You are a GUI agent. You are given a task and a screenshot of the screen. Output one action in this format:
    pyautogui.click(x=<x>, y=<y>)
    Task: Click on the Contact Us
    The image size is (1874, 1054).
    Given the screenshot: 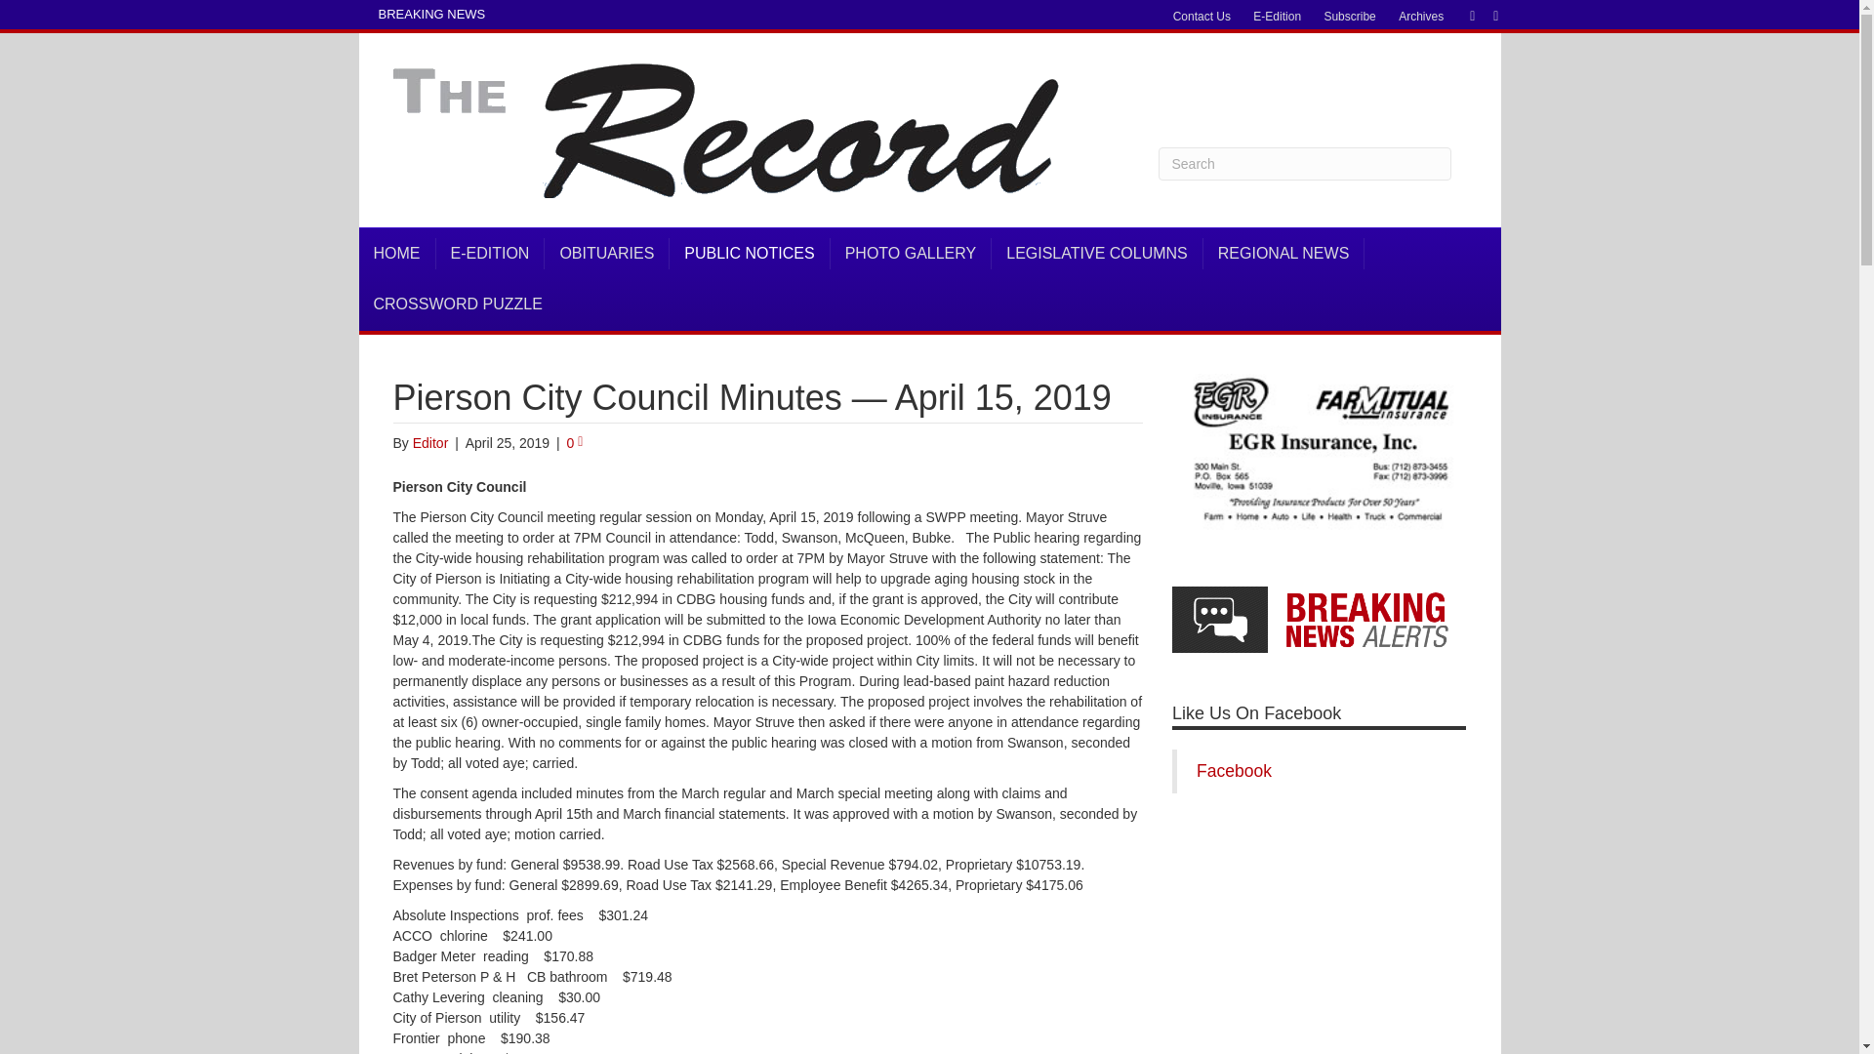 What is the action you would take?
    pyautogui.click(x=1202, y=17)
    